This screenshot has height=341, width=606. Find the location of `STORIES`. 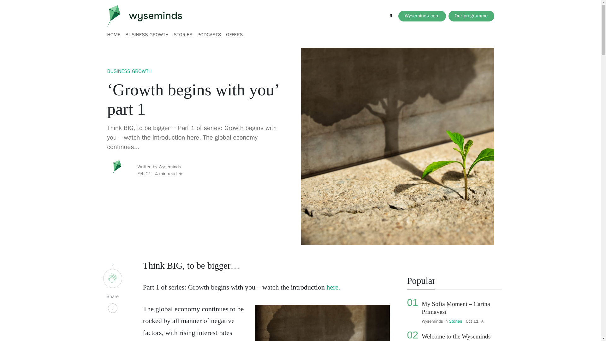

STORIES is located at coordinates (183, 35).